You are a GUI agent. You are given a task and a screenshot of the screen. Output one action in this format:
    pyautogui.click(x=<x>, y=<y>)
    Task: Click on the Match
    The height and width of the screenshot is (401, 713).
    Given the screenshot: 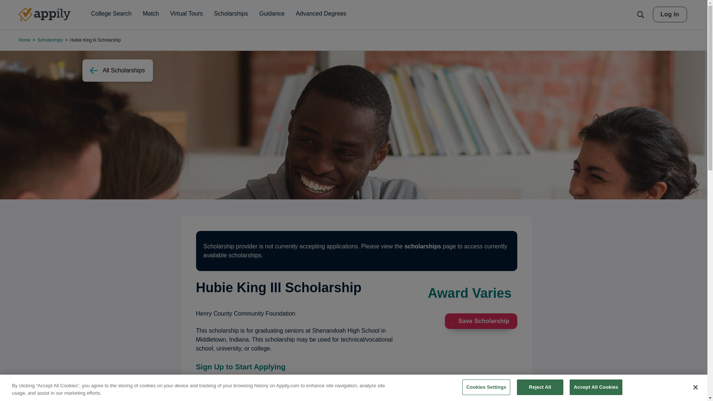 What is the action you would take?
    pyautogui.click(x=151, y=14)
    